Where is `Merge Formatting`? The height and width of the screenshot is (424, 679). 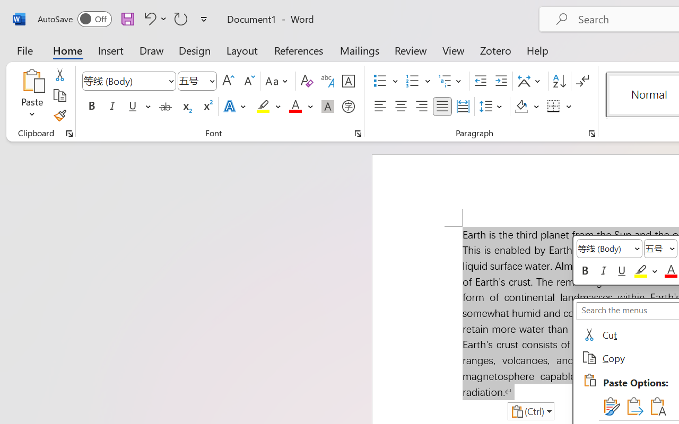
Merge Formatting is located at coordinates (633, 406).